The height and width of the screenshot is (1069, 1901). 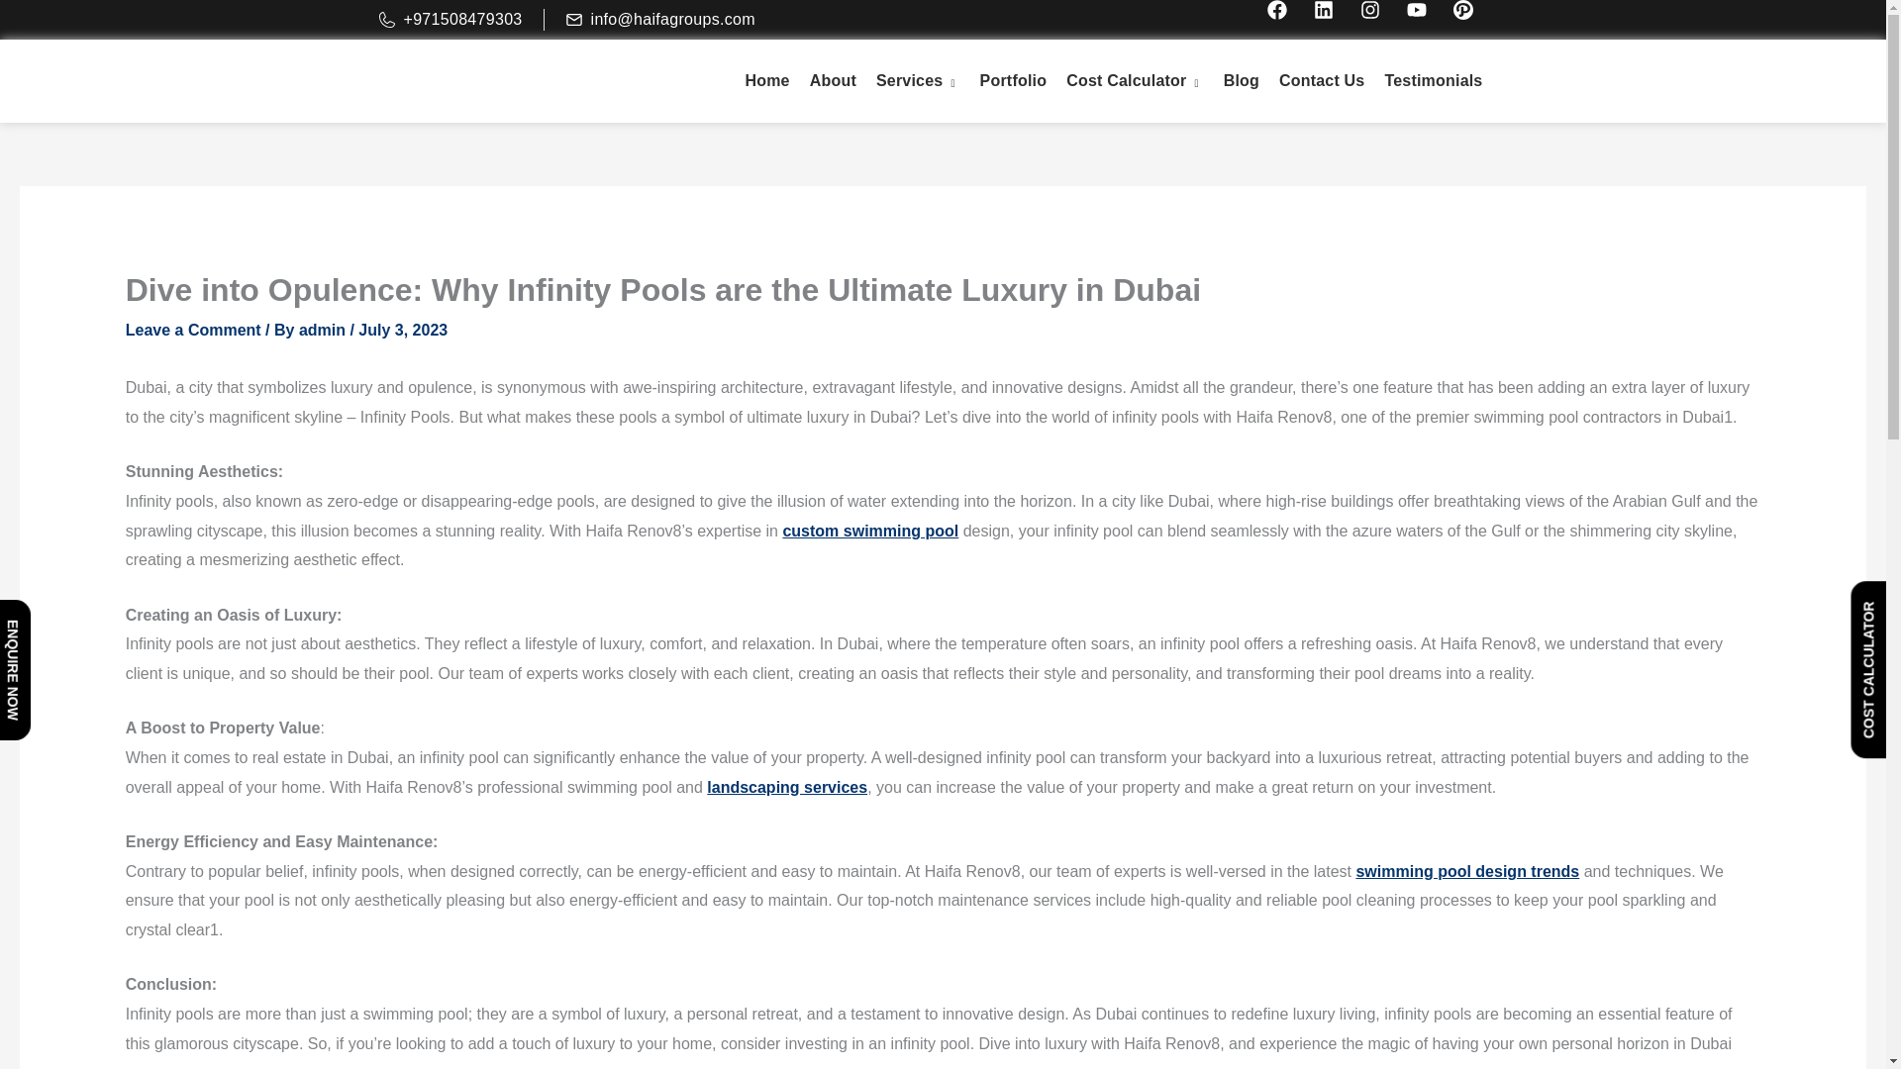 I want to click on Home, so click(x=766, y=81).